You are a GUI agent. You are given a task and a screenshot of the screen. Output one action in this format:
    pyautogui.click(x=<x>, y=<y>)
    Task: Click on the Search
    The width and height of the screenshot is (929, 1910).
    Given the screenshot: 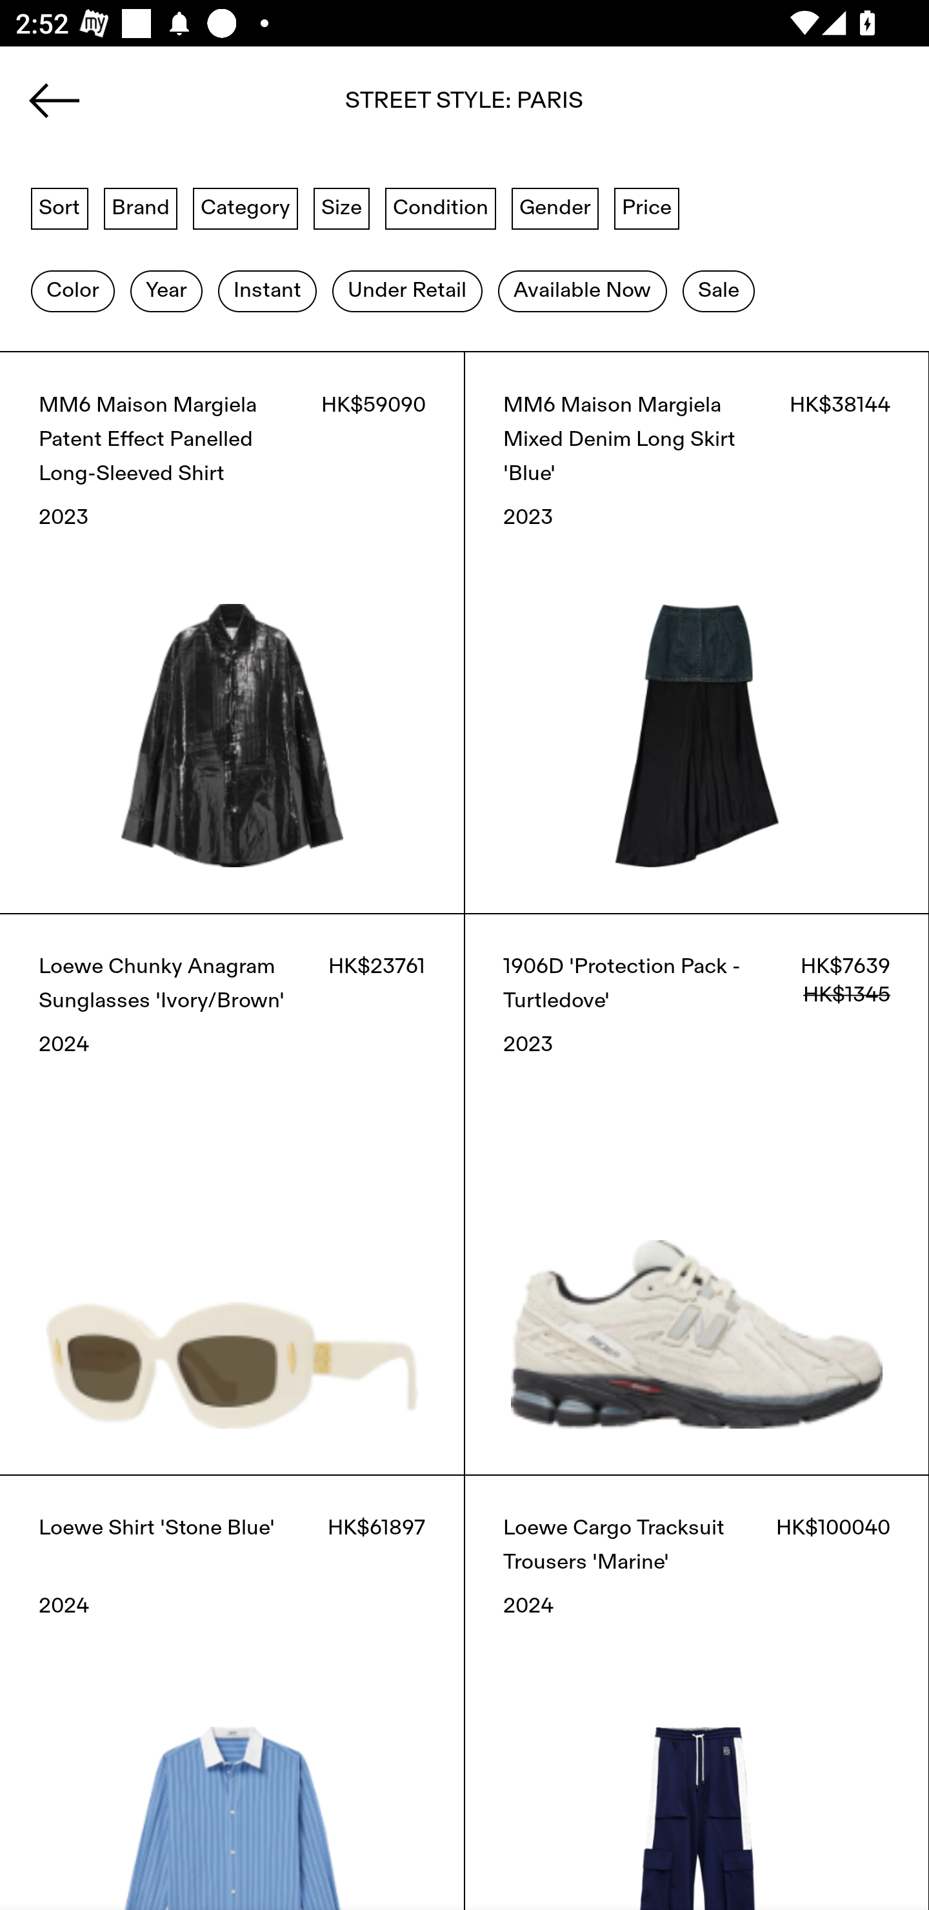 What is the action you would take?
    pyautogui.click(x=464, y=108)
    